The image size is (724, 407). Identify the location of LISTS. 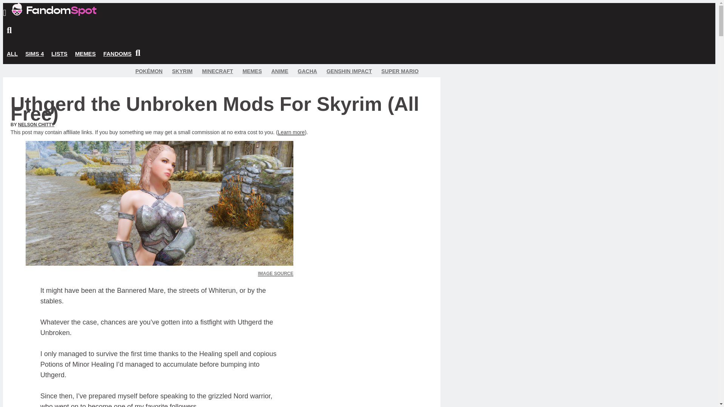
(59, 54).